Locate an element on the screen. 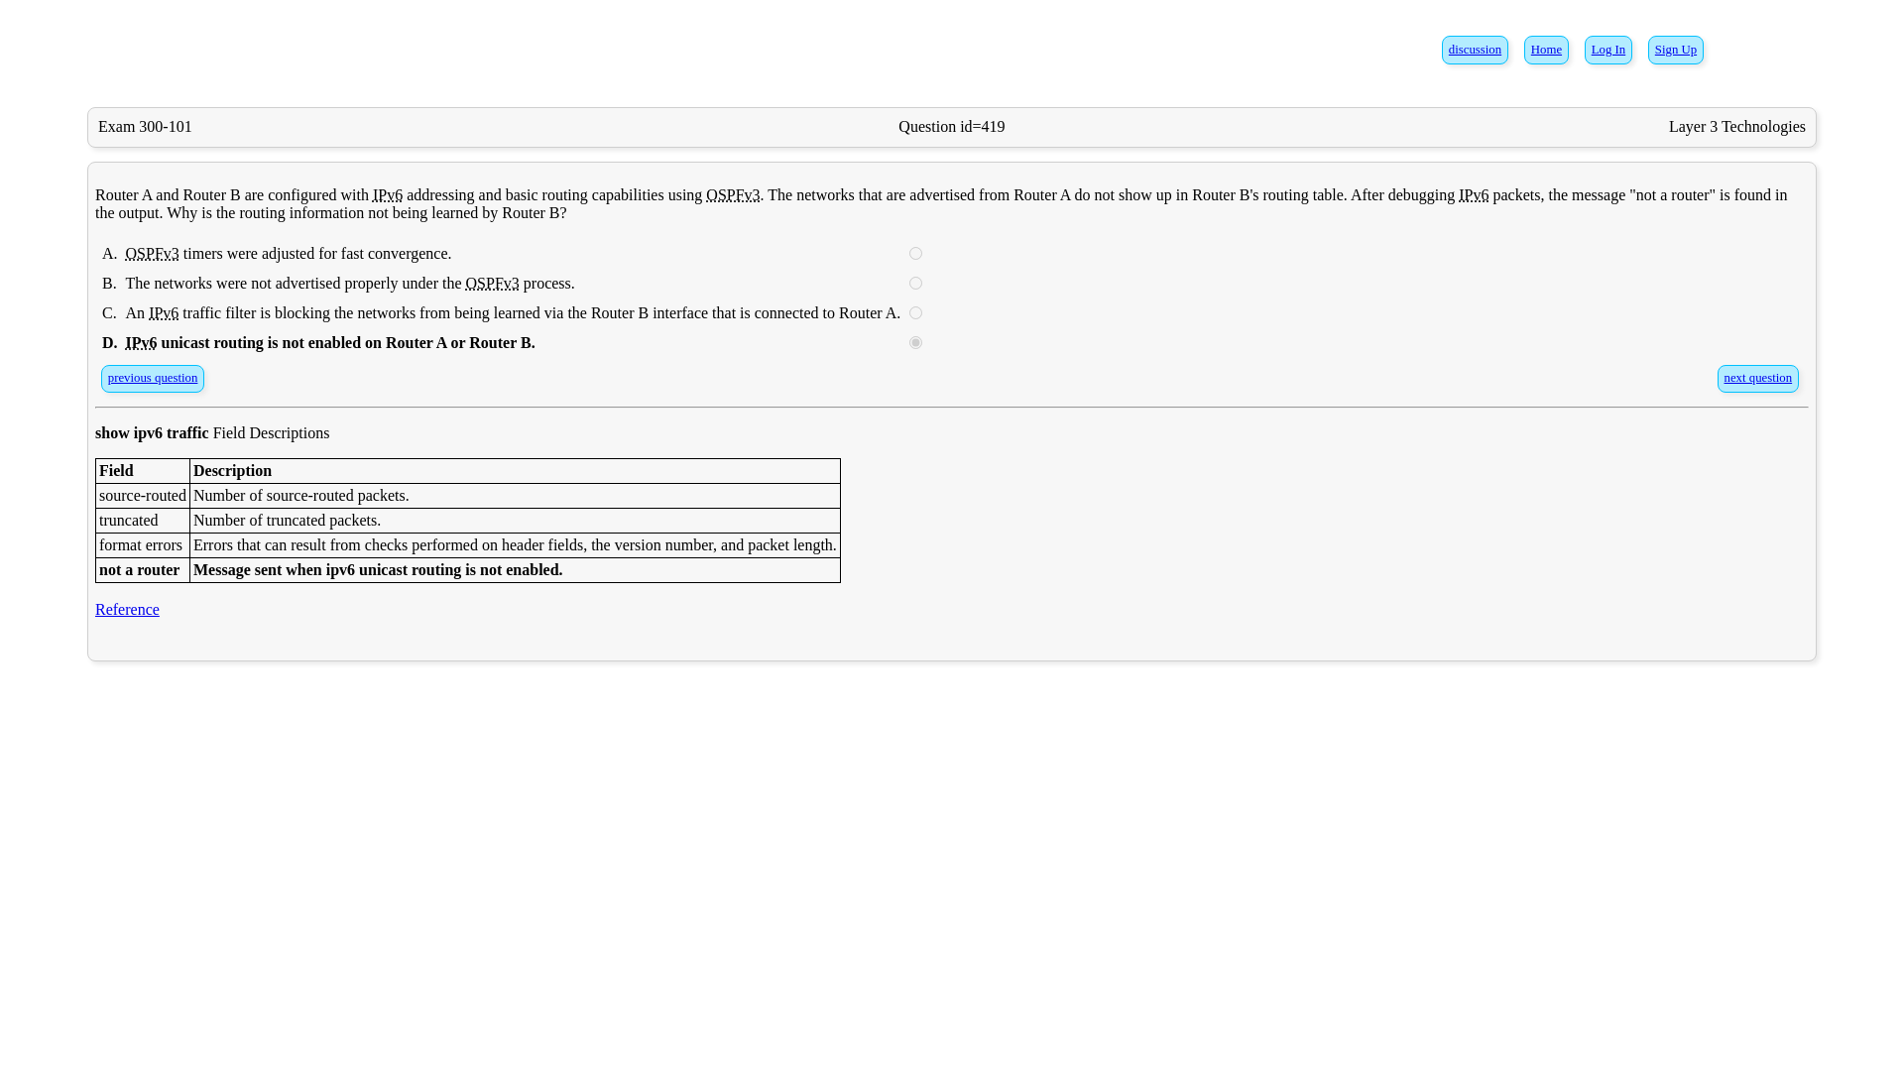 This screenshot has height=1071, width=1904. Sign Up is located at coordinates (1675, 50).